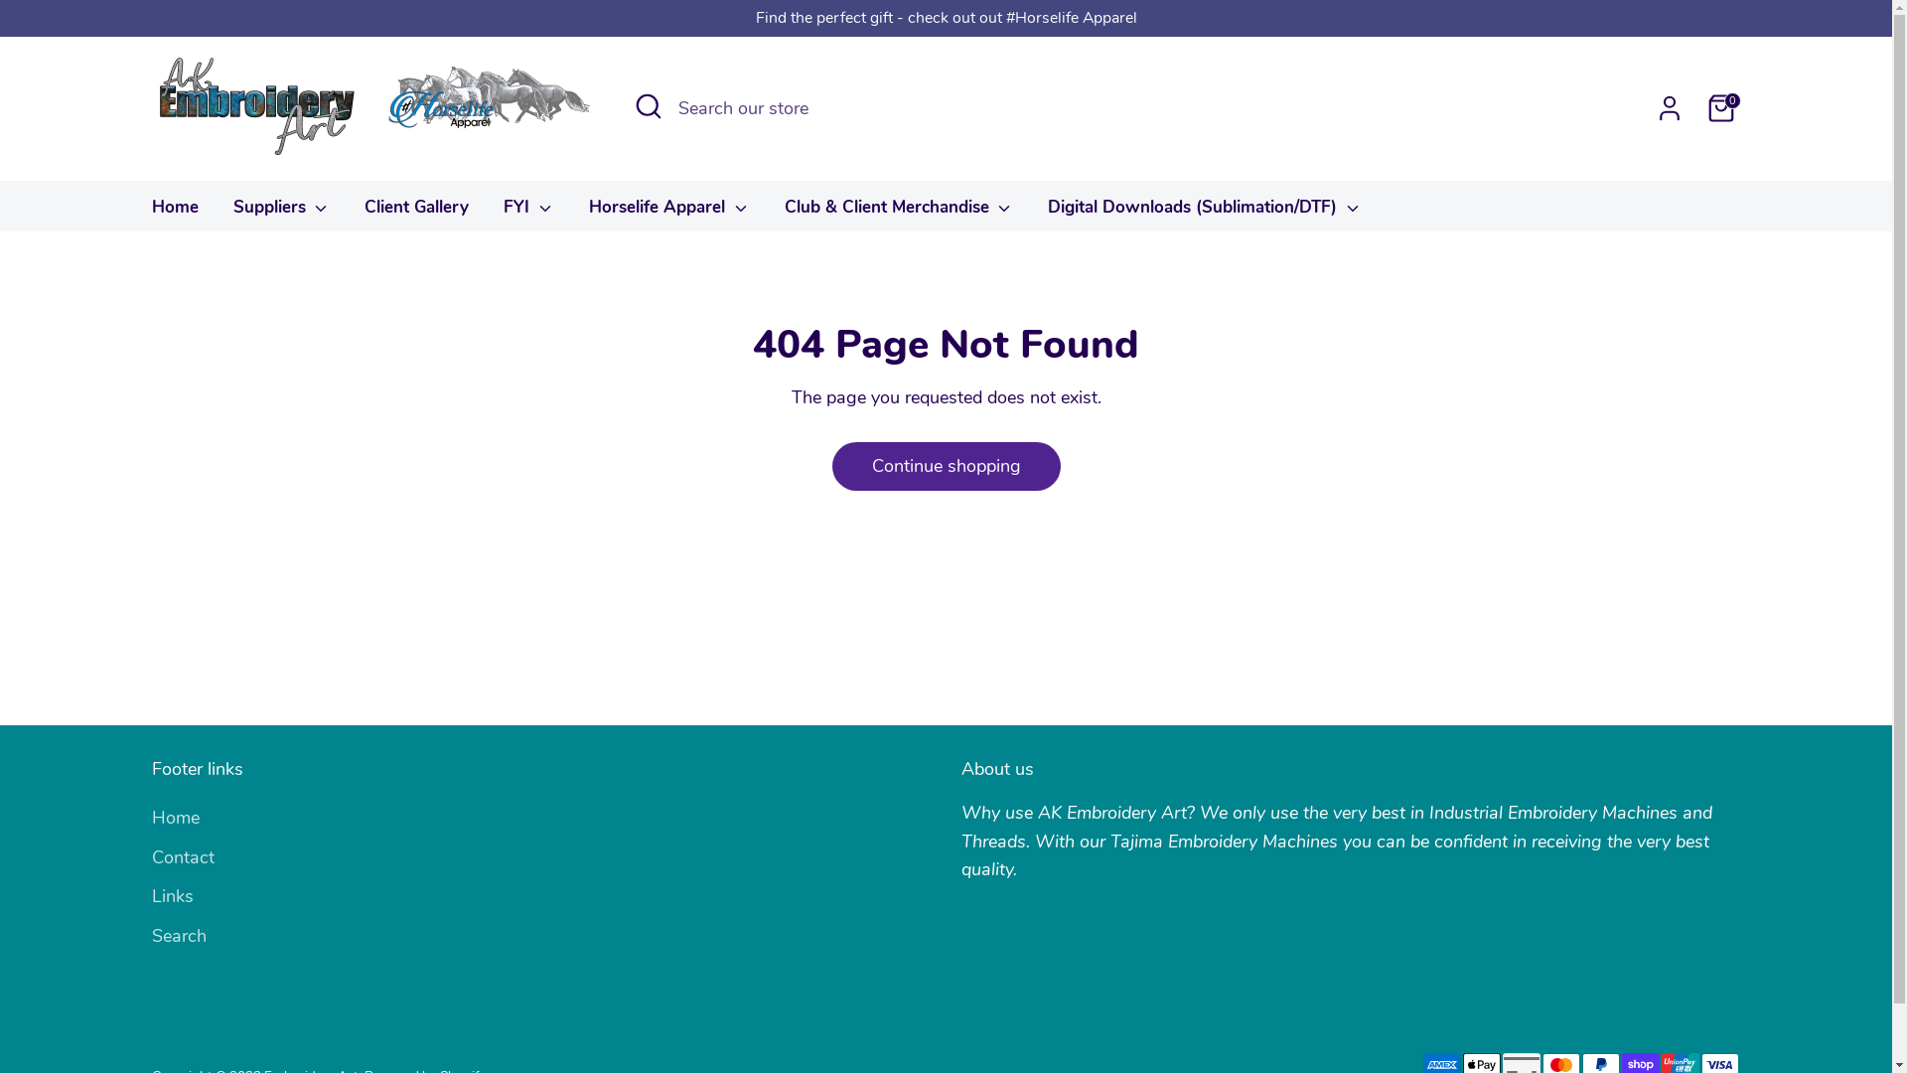  I want to click on Links, so click(172, 896).